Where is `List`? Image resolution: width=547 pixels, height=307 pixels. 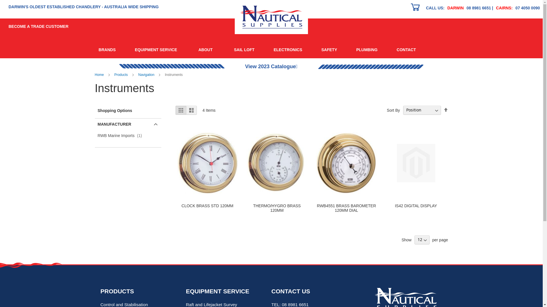
List is located at coordinates (191, 110).